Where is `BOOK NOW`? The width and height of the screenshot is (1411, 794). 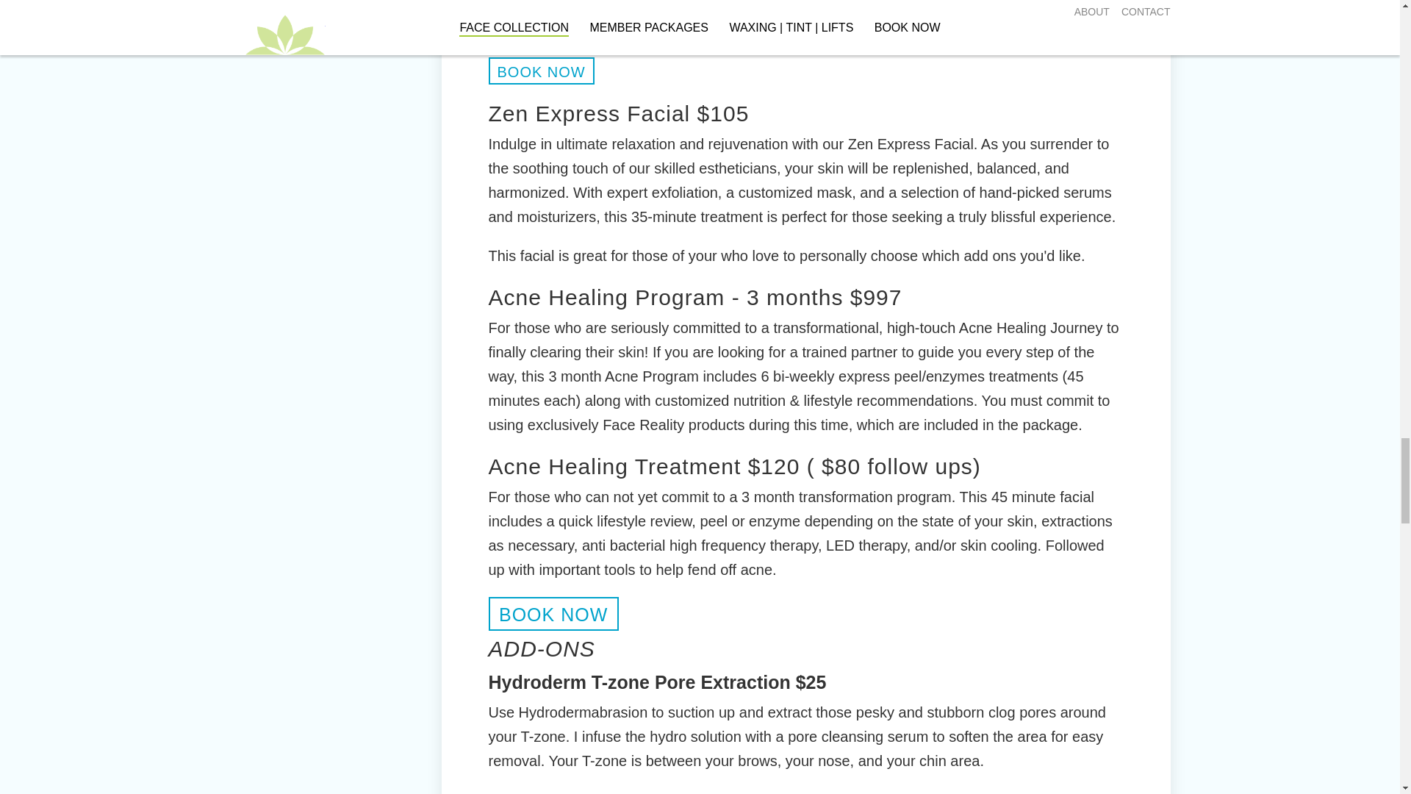 BOOK NOW is located at coordinates (553, 613).